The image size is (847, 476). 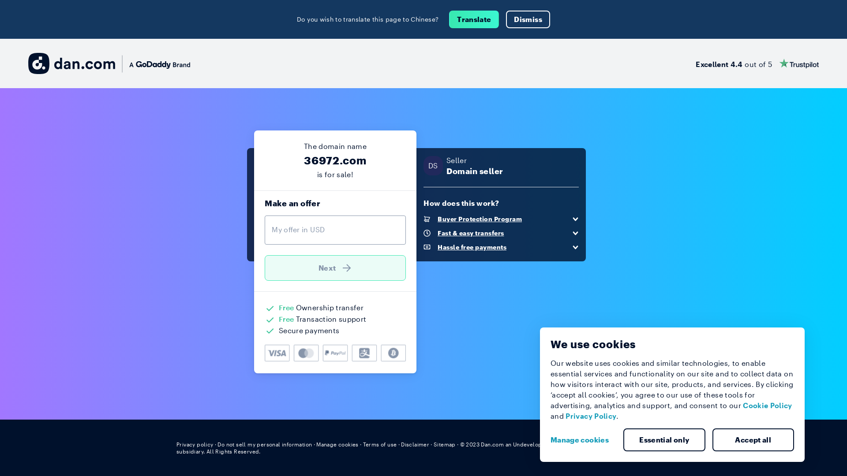 I want to click on Next
), so click(x=335, y=268).